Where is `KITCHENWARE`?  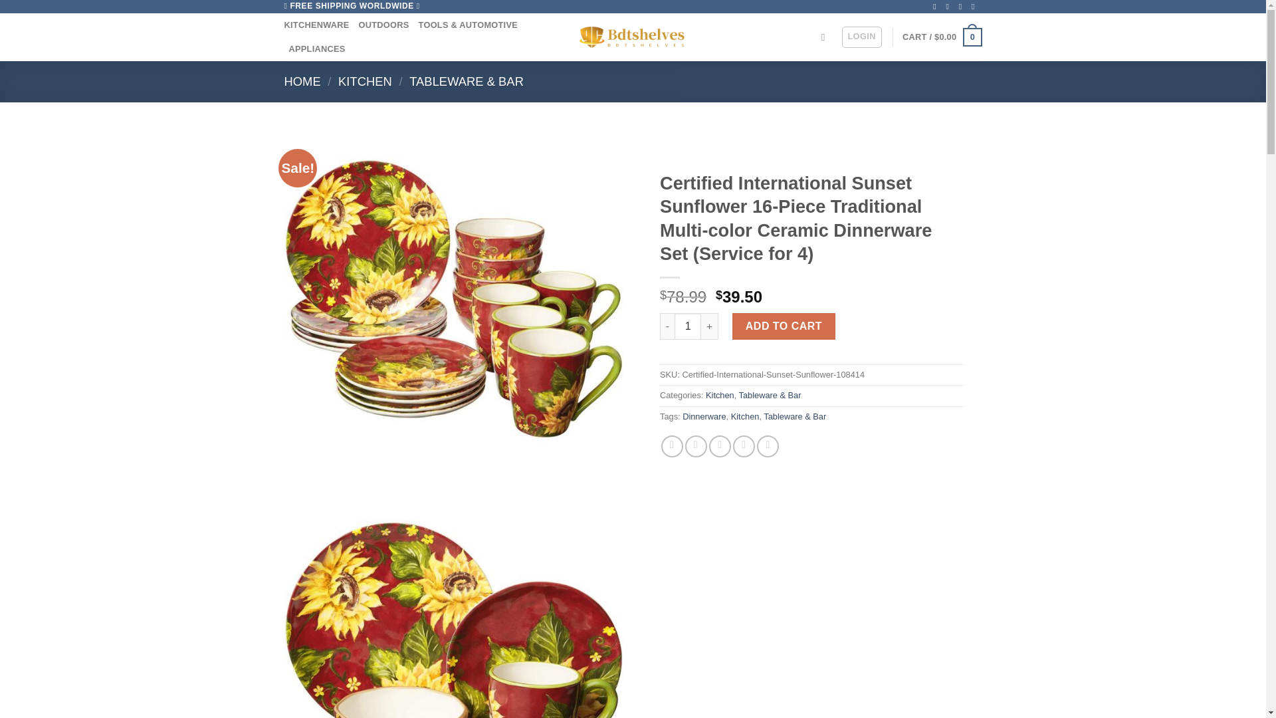 KITCHENWARE is located at coordinates (317, 25).